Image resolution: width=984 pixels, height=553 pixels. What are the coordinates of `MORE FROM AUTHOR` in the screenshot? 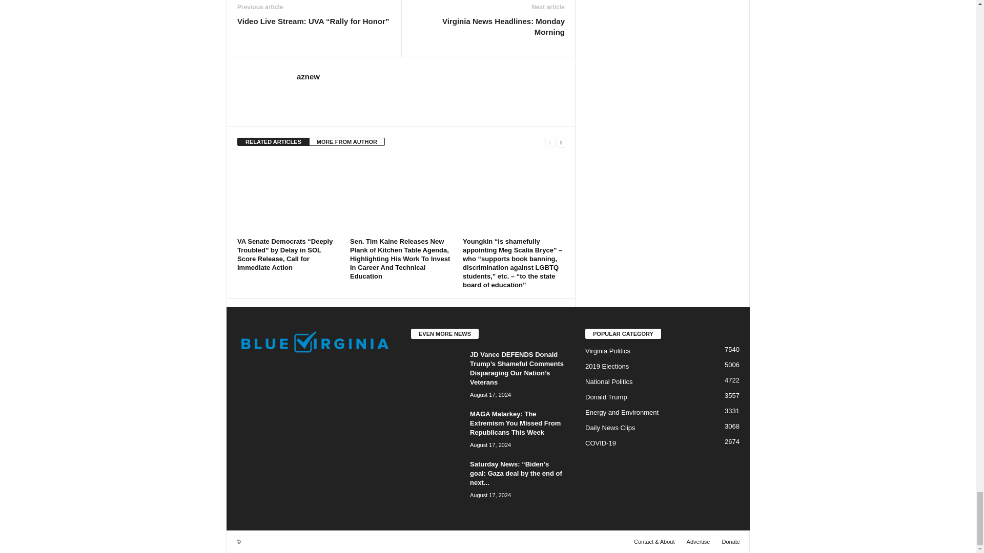 It's located at (347, 141).